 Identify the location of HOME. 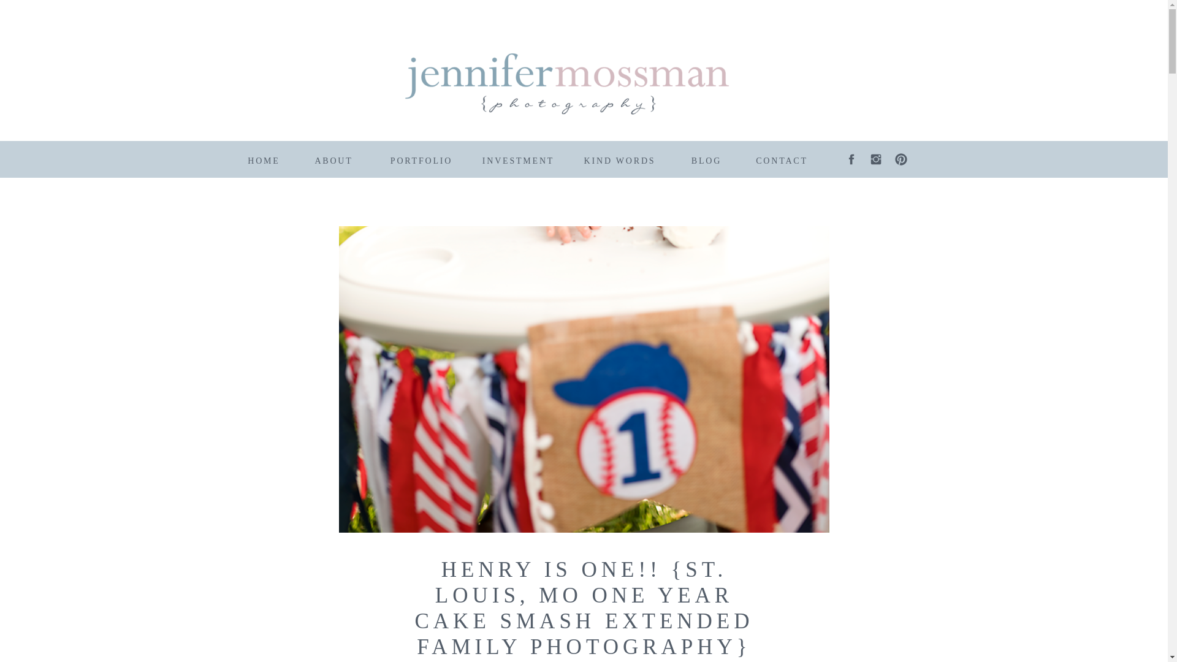
(264, 158).